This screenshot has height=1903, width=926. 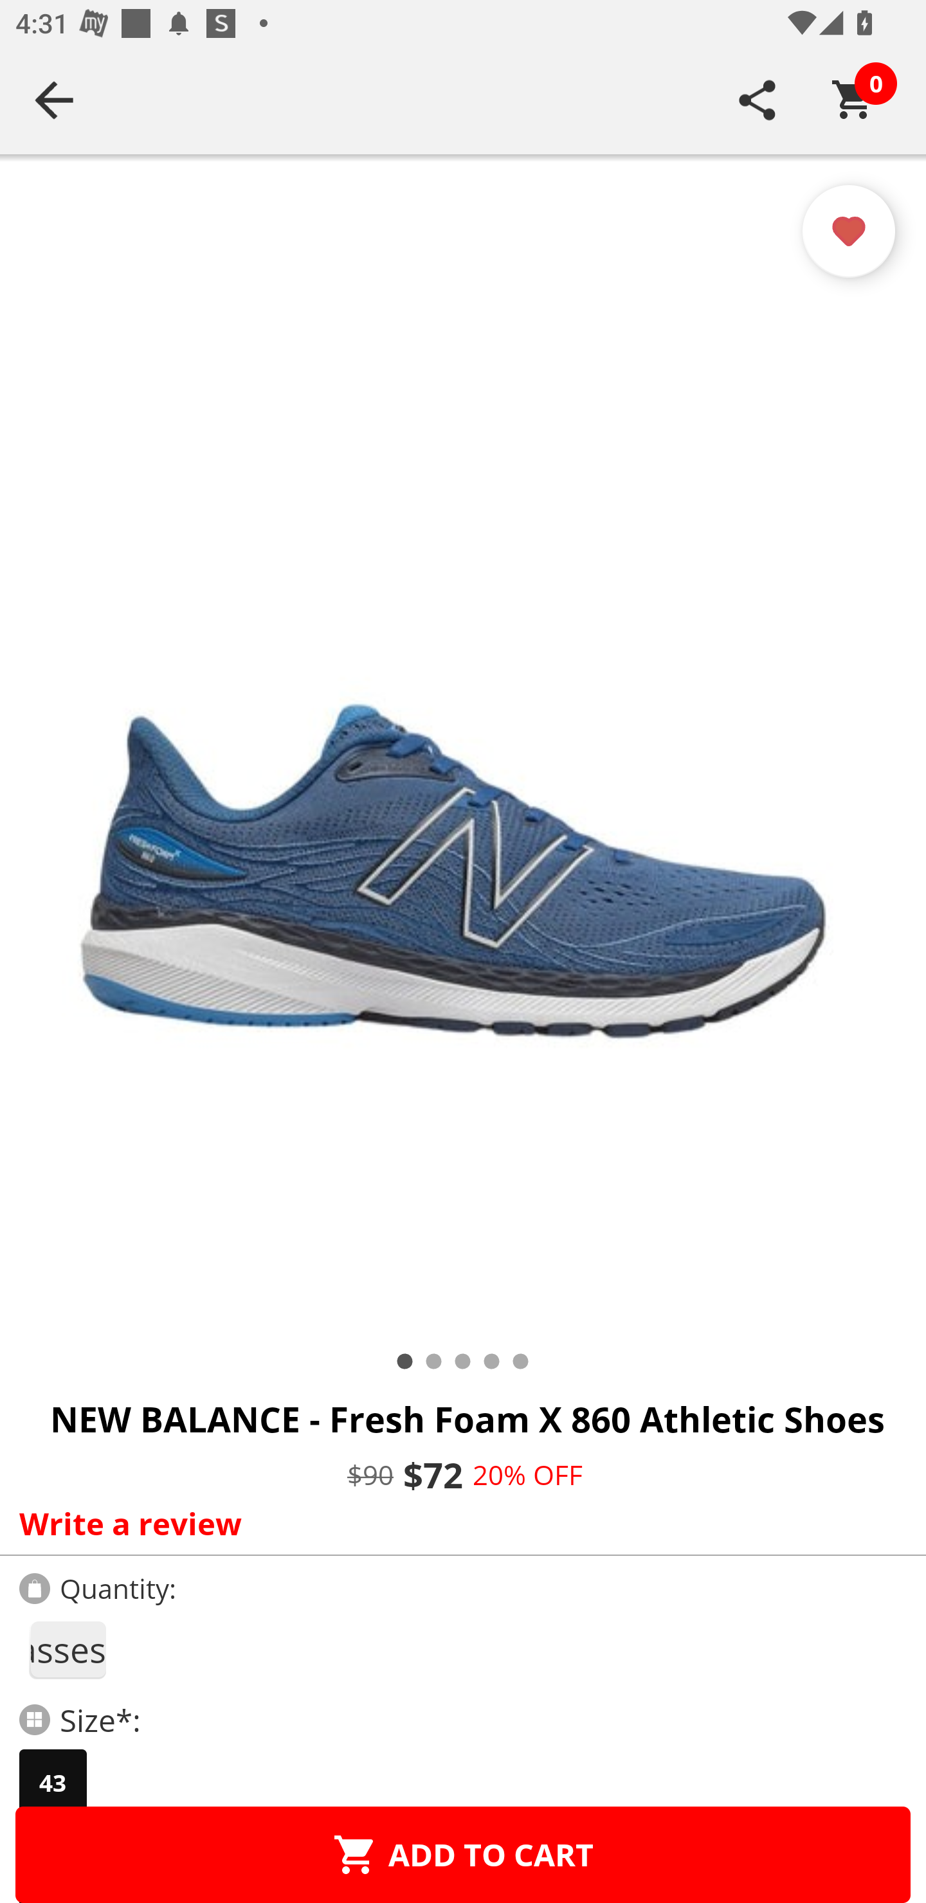 What do you see at coordinates (458, 1523) in the screenshot?
I see `Write a review` at bounding box center [458, 1523].